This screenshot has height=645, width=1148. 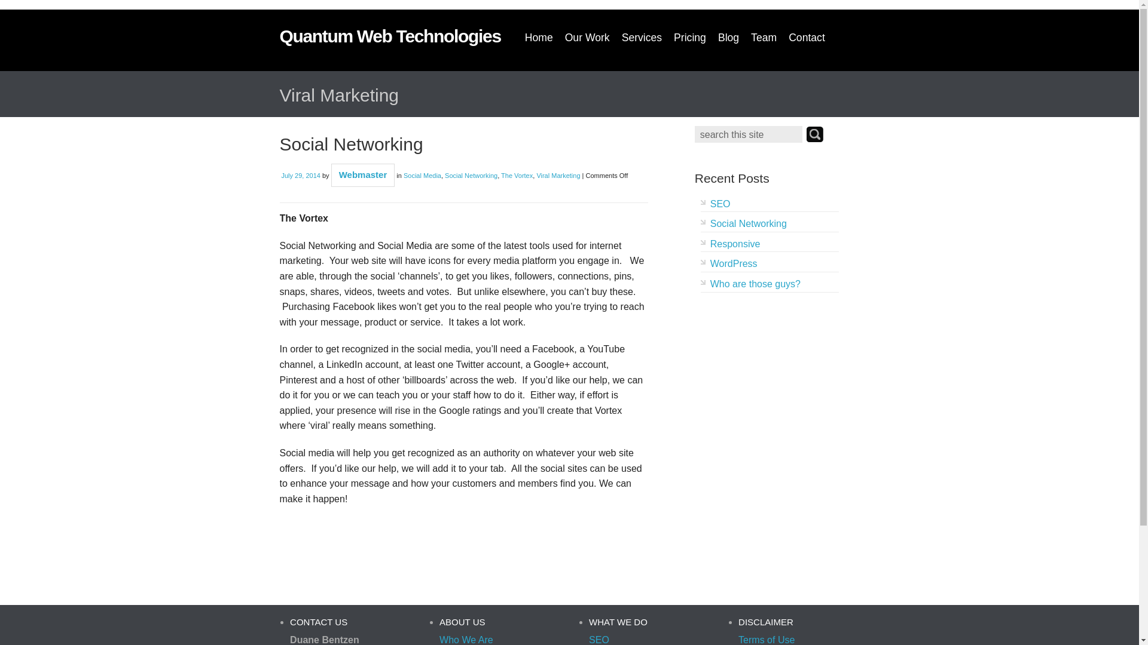 What do you see at coordinates (352, 144) in the screenshot?
I see `Social Networking` at bounding box center [352, 144].